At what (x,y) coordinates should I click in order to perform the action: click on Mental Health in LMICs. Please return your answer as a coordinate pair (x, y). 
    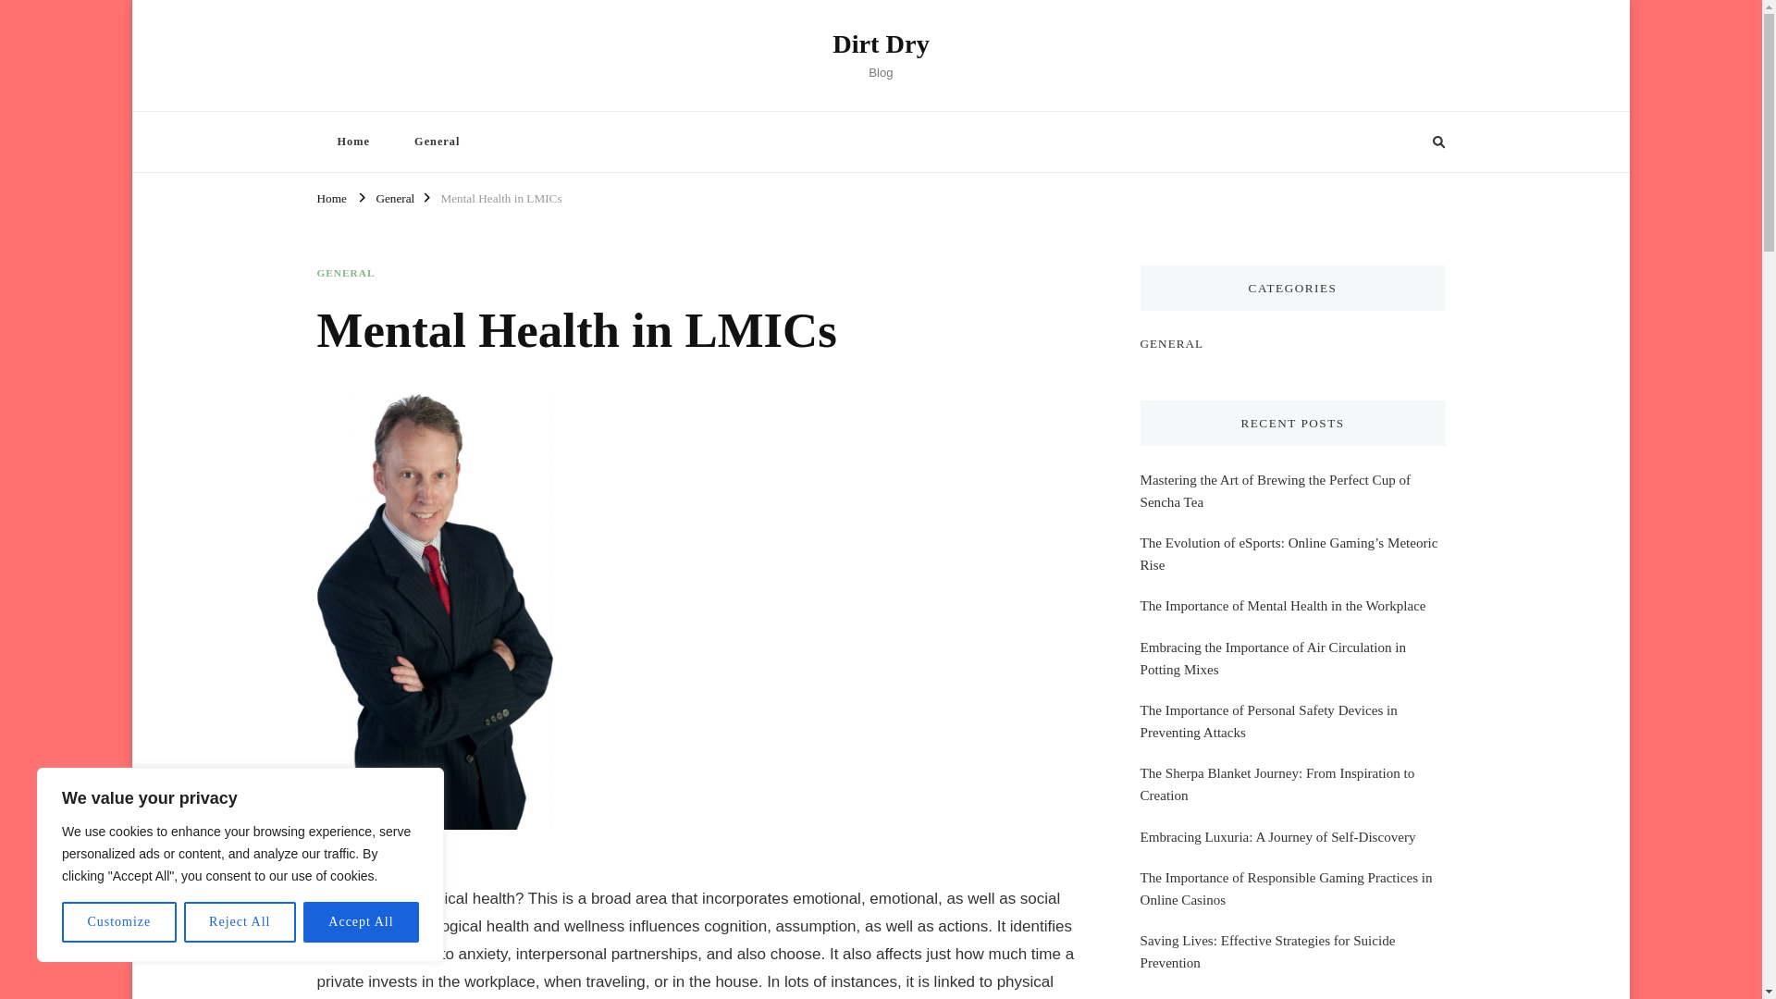
    Looking at the image, I should click on (500, 196).